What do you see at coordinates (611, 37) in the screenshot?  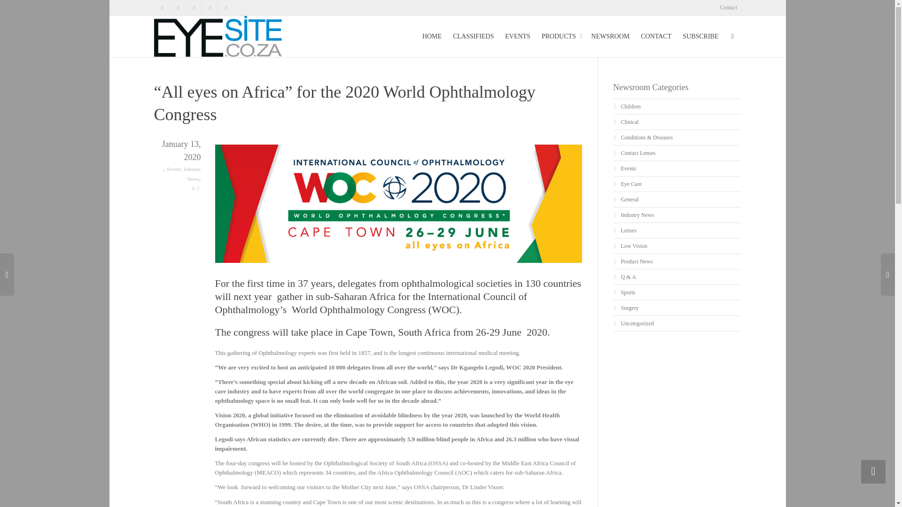 I see `NEWSROOM` at bounding box center [611, 37].